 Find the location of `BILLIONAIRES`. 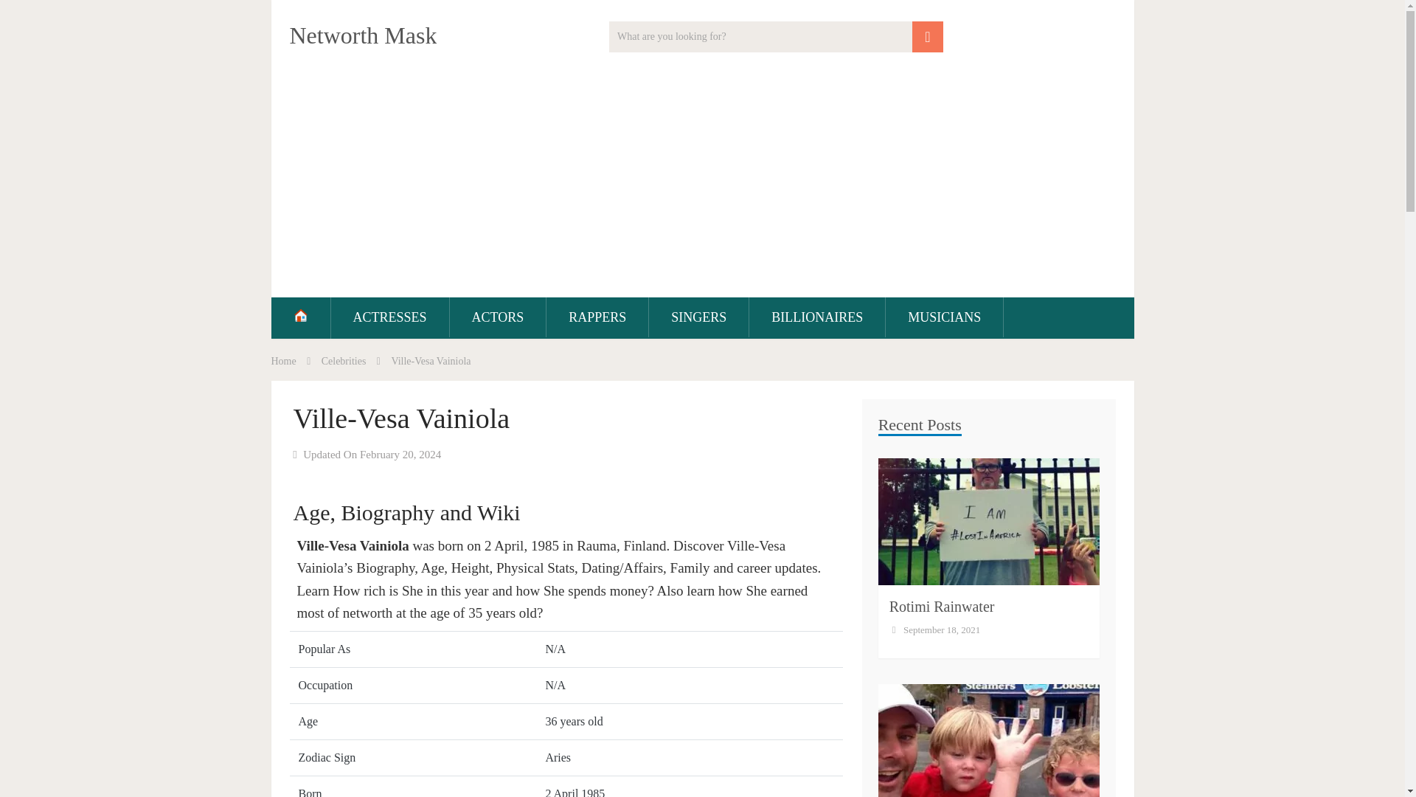

BILLIONAIRES is located at coordinates (817, 317).